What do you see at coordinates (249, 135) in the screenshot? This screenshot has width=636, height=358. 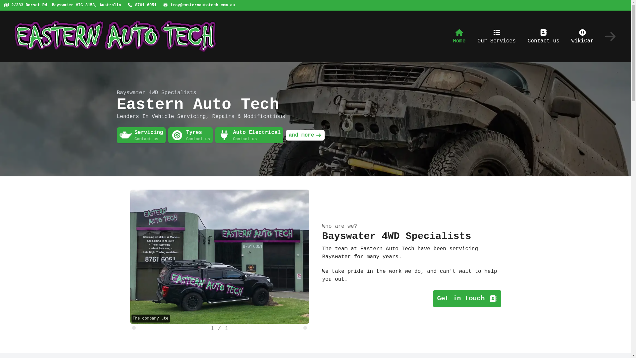 I see `Auto Electrical
Contact us` at bounding box center [249, 135].